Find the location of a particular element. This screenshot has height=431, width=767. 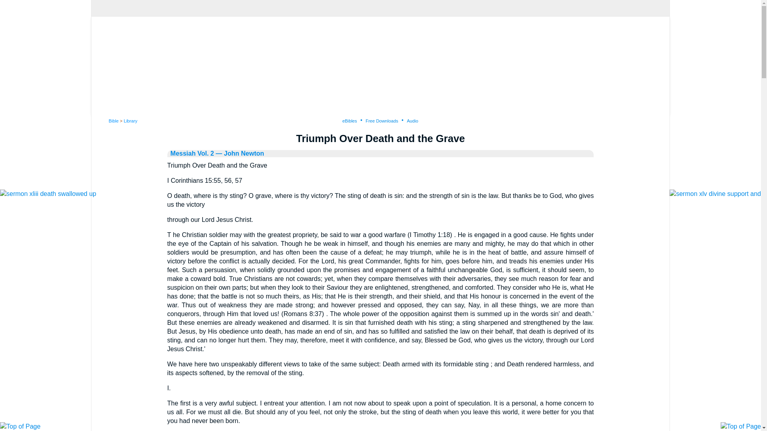

Top of Page is located at coordinates (20, 426).